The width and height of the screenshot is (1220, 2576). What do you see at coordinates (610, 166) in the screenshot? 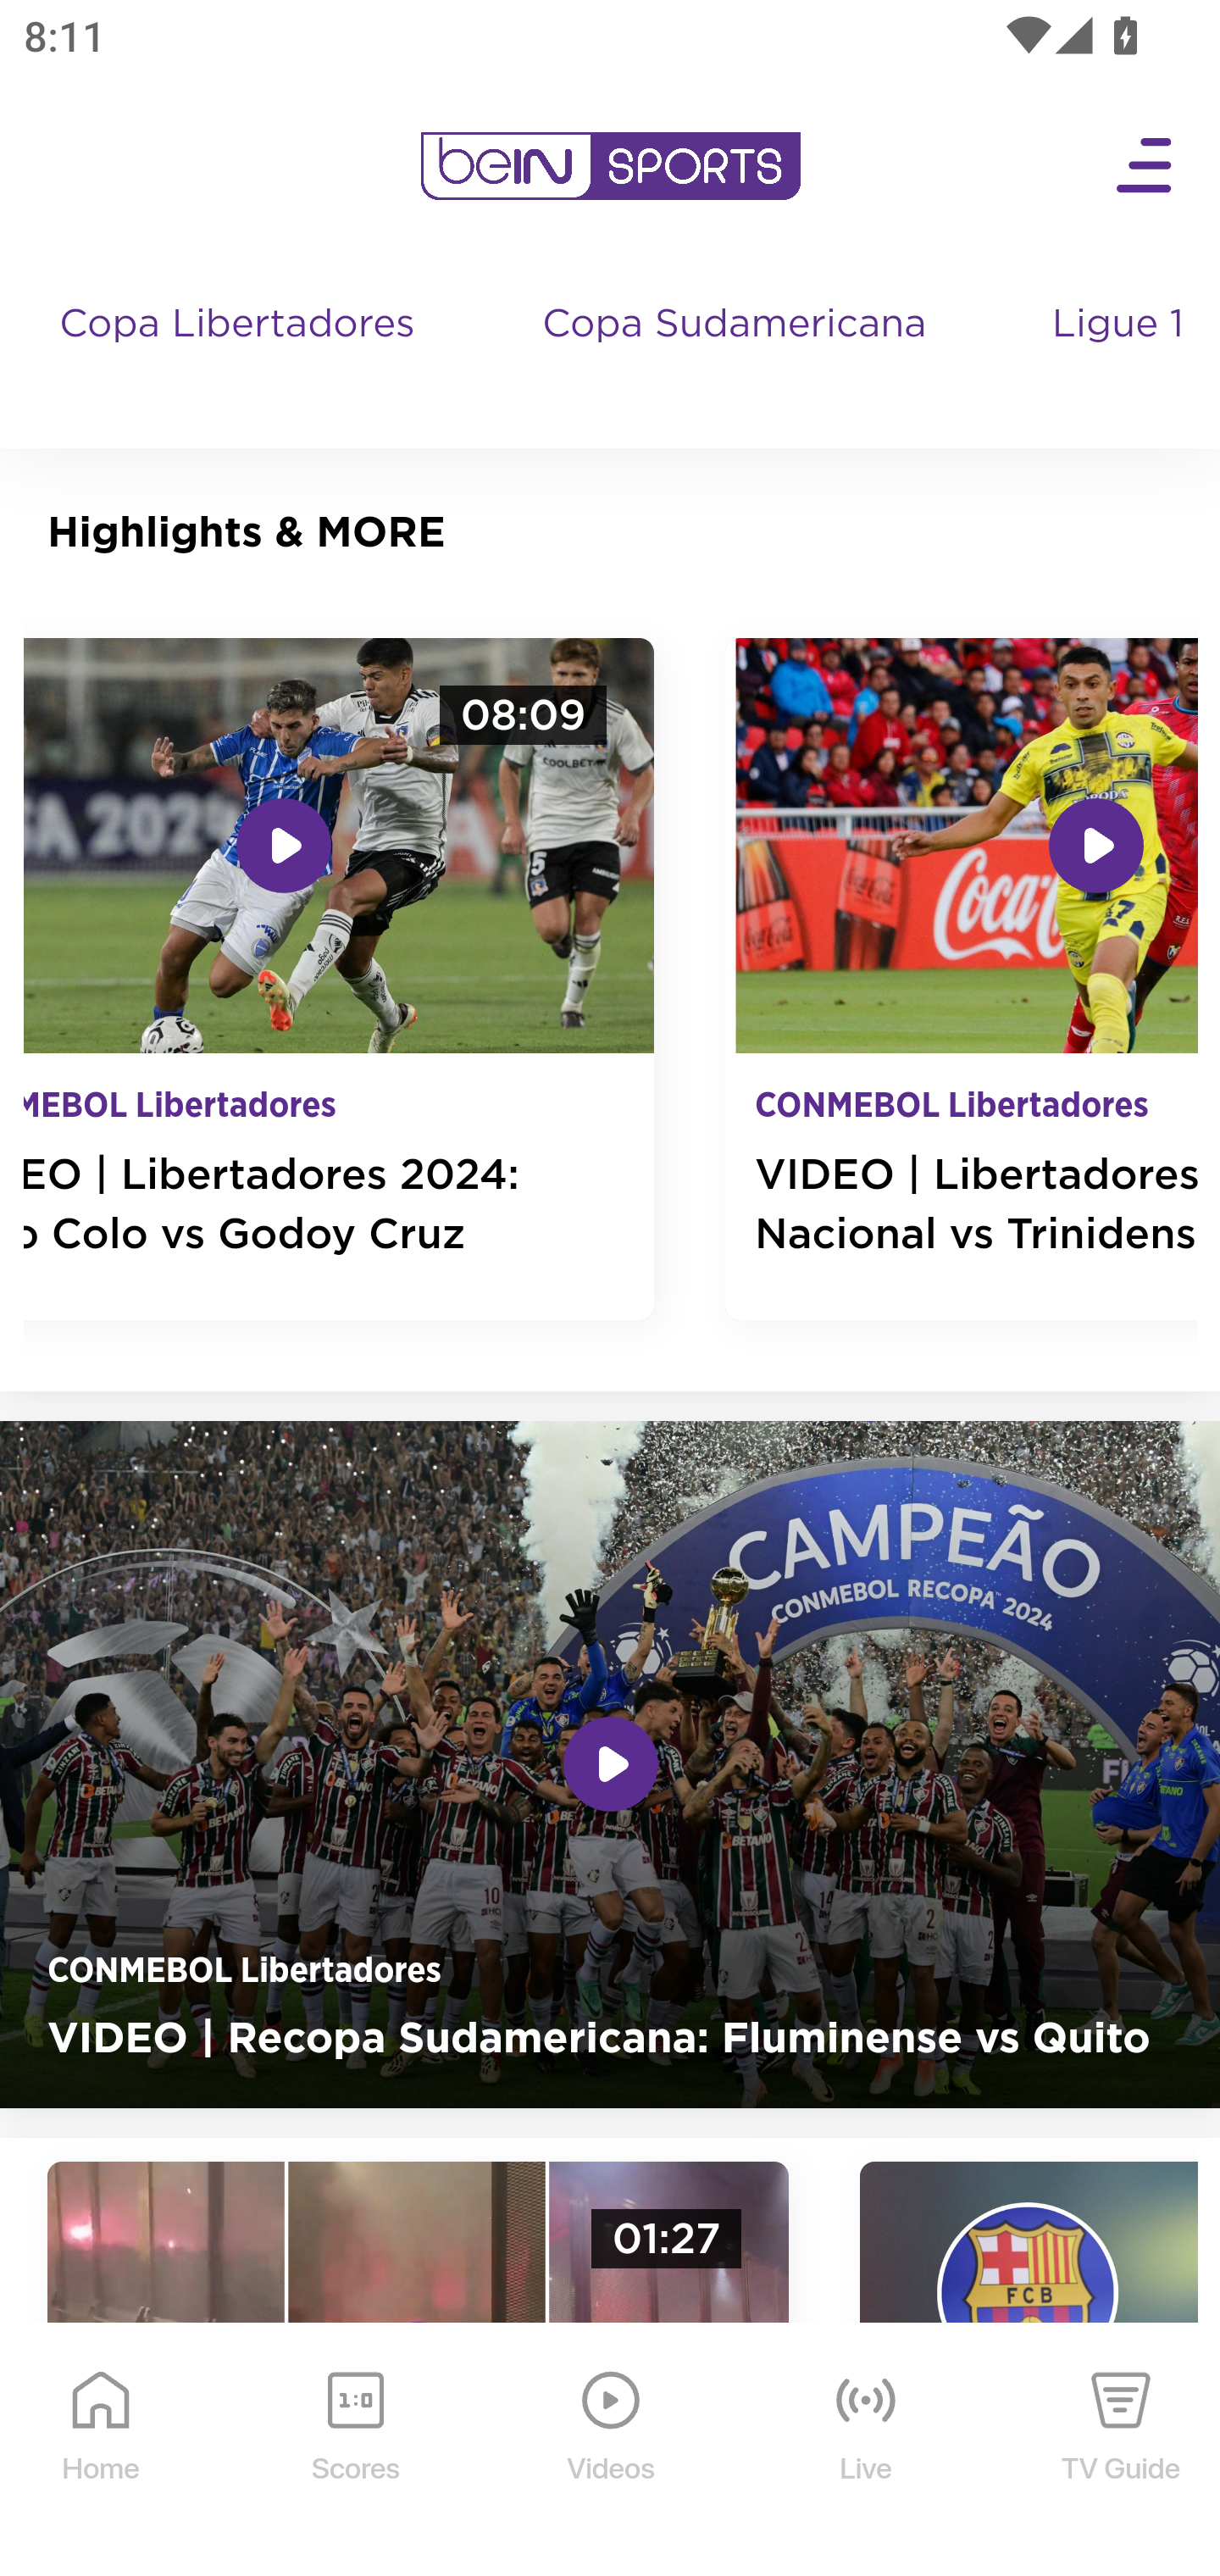
I see `en-us?platform=mobile_android bein logo` at bounding box center [610, 166].